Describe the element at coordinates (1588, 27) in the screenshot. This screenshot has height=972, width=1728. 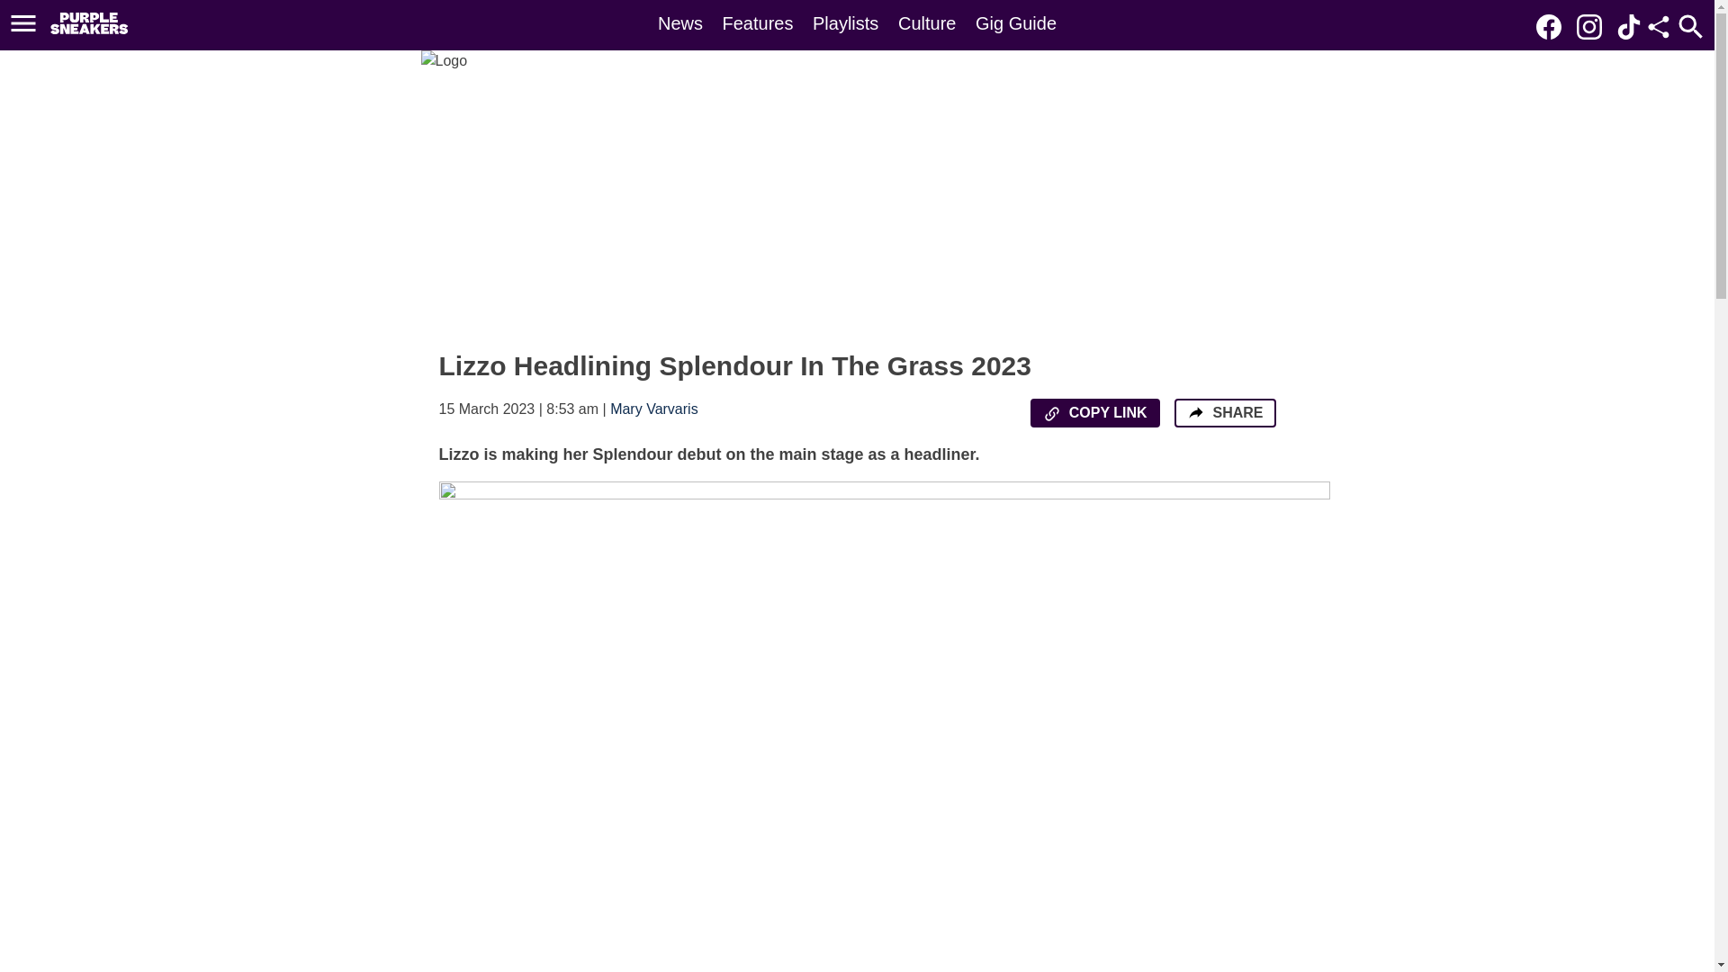
I see `Link to our Instagram` at that location.